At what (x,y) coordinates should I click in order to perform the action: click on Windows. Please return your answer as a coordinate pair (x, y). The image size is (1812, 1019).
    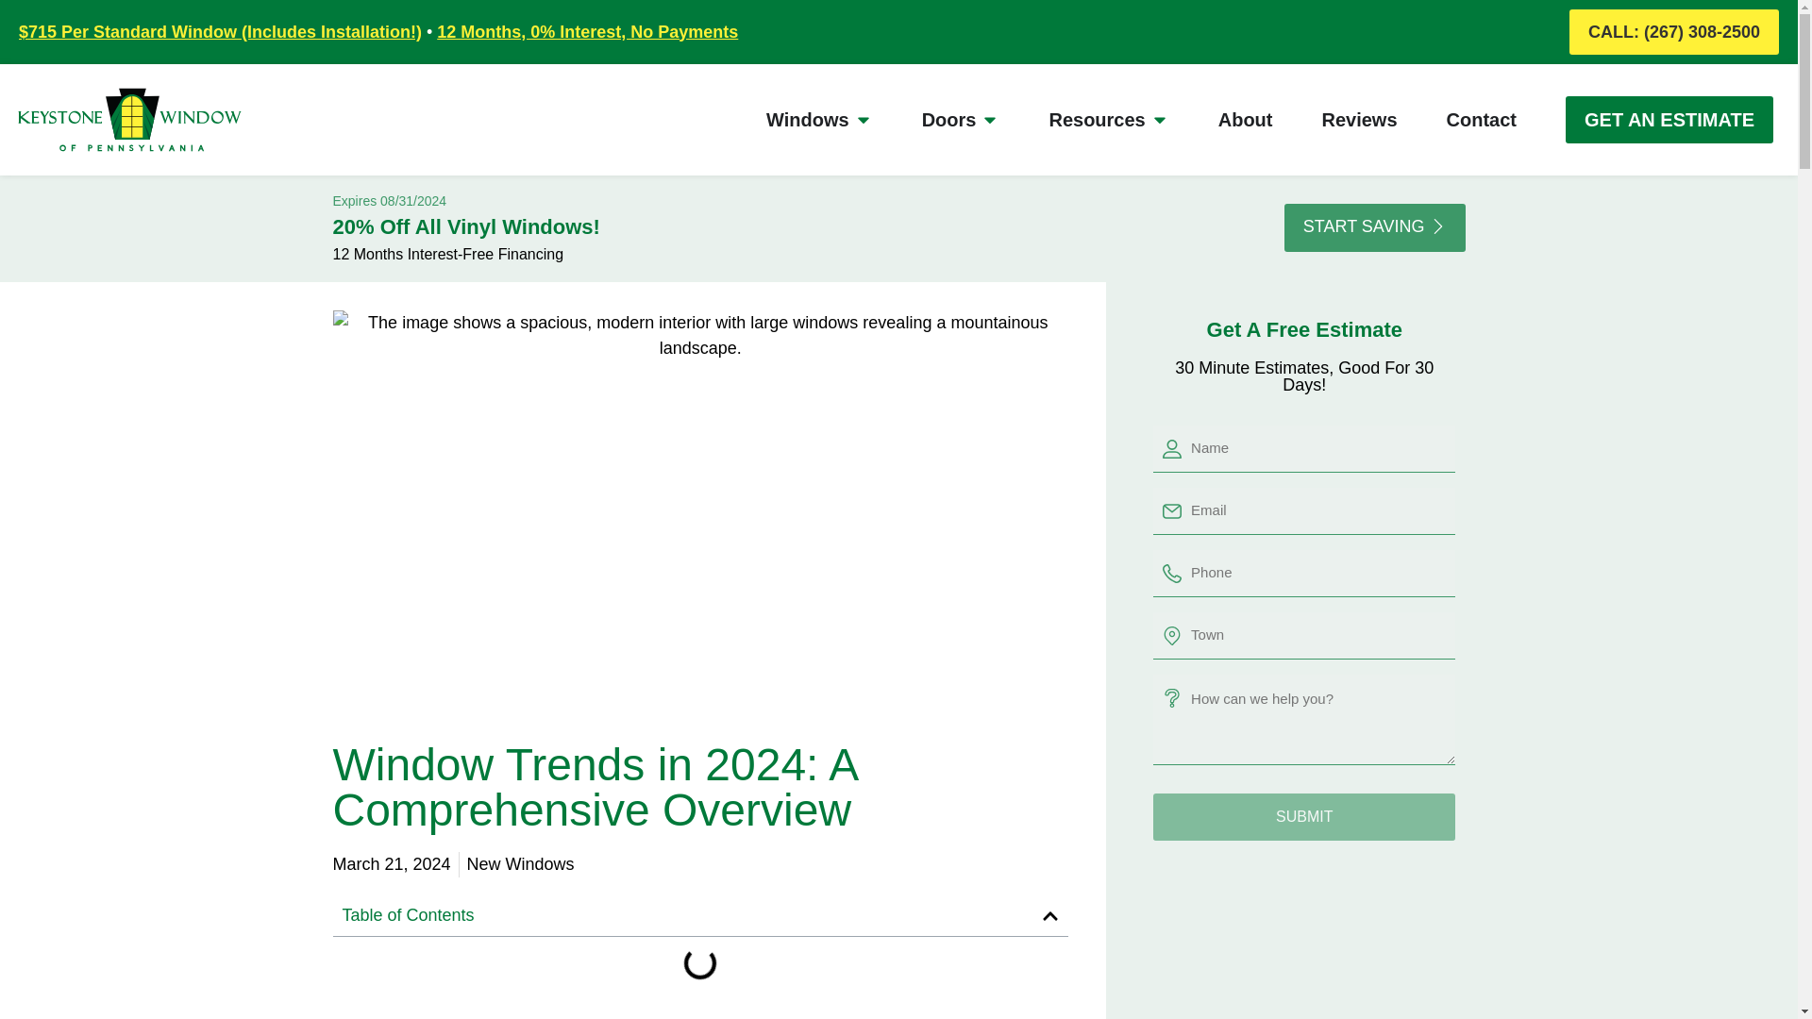
    Looking at the image, I should click on (808, 119).